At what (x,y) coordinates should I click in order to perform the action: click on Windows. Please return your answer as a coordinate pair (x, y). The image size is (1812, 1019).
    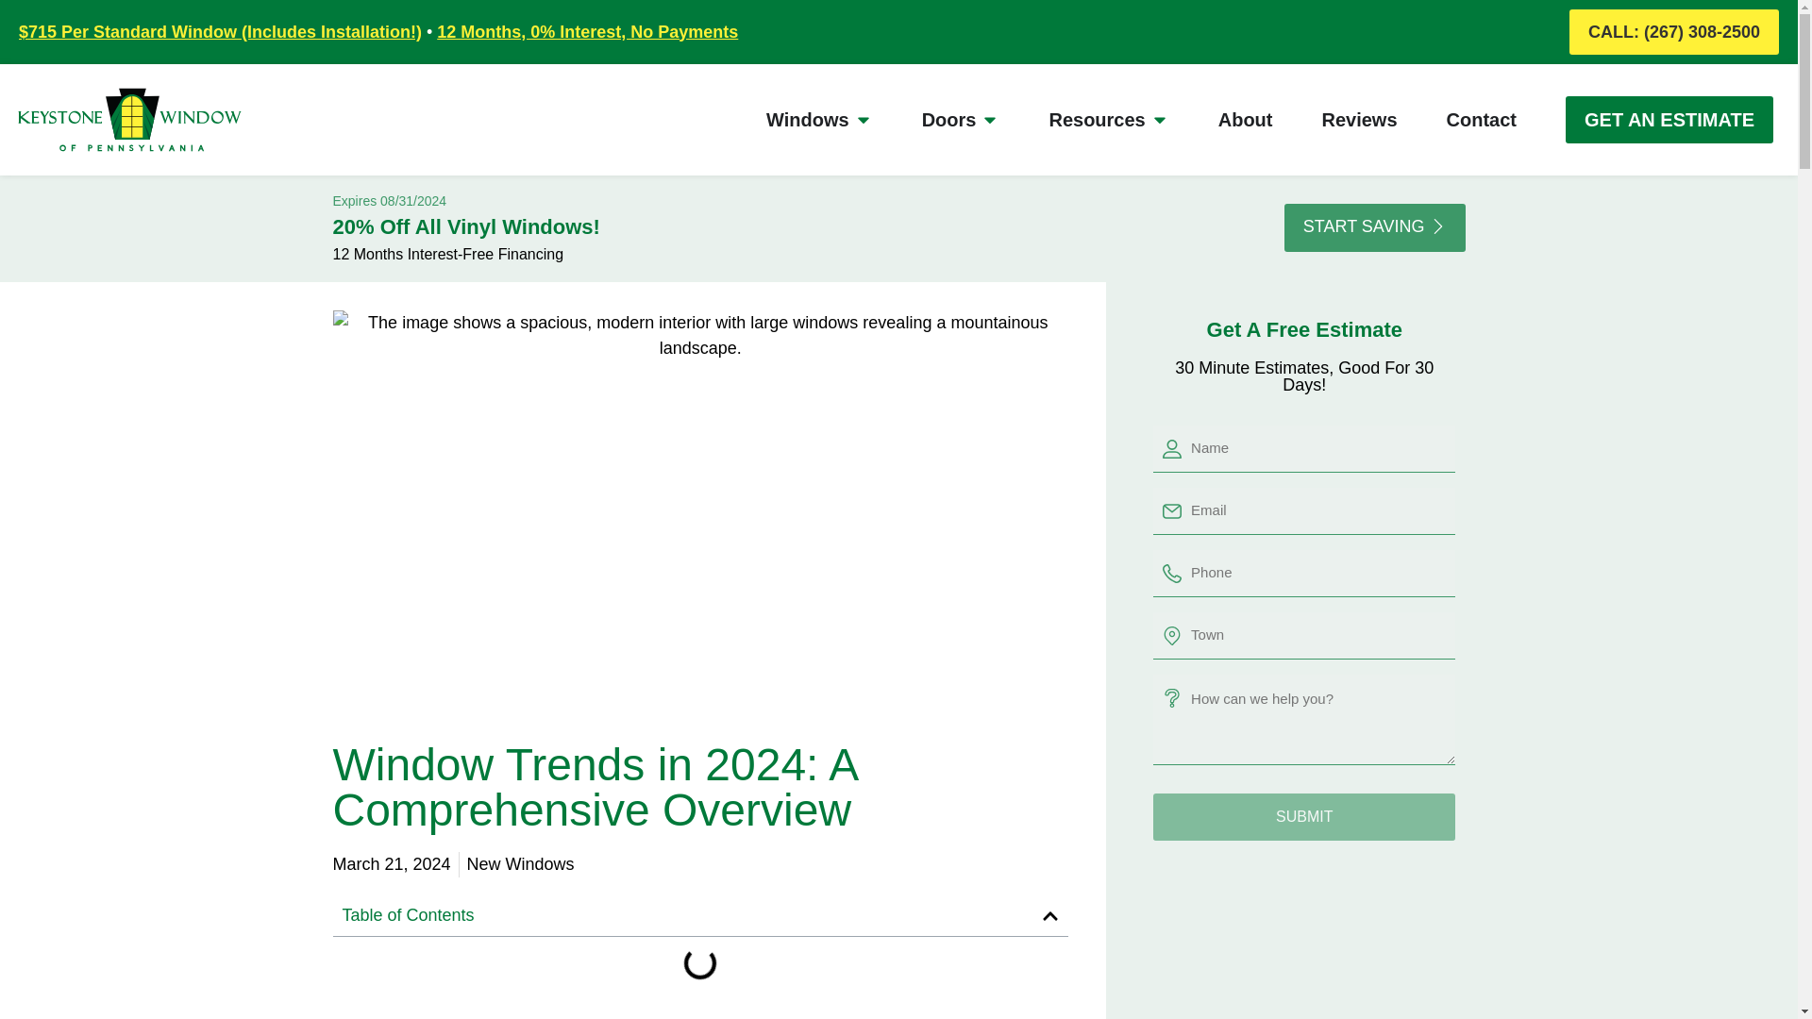
    Looking at the image, I should click on (808, 119).